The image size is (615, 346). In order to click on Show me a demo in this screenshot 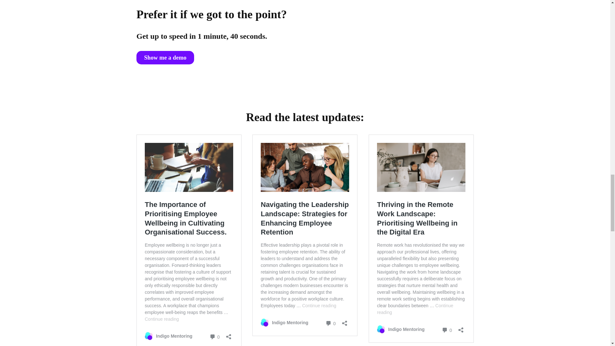, I will do `click(165, 57)`.